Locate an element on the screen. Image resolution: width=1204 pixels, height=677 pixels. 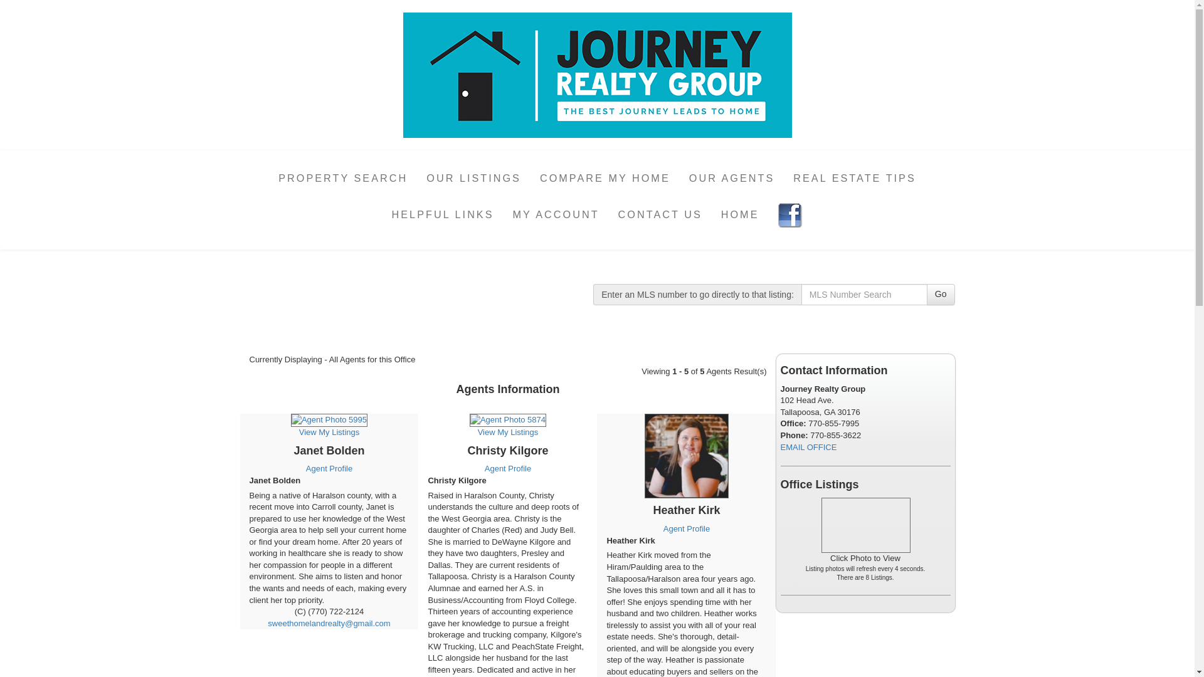
HELPFUL LINKS is located at coordinates (443, 214).